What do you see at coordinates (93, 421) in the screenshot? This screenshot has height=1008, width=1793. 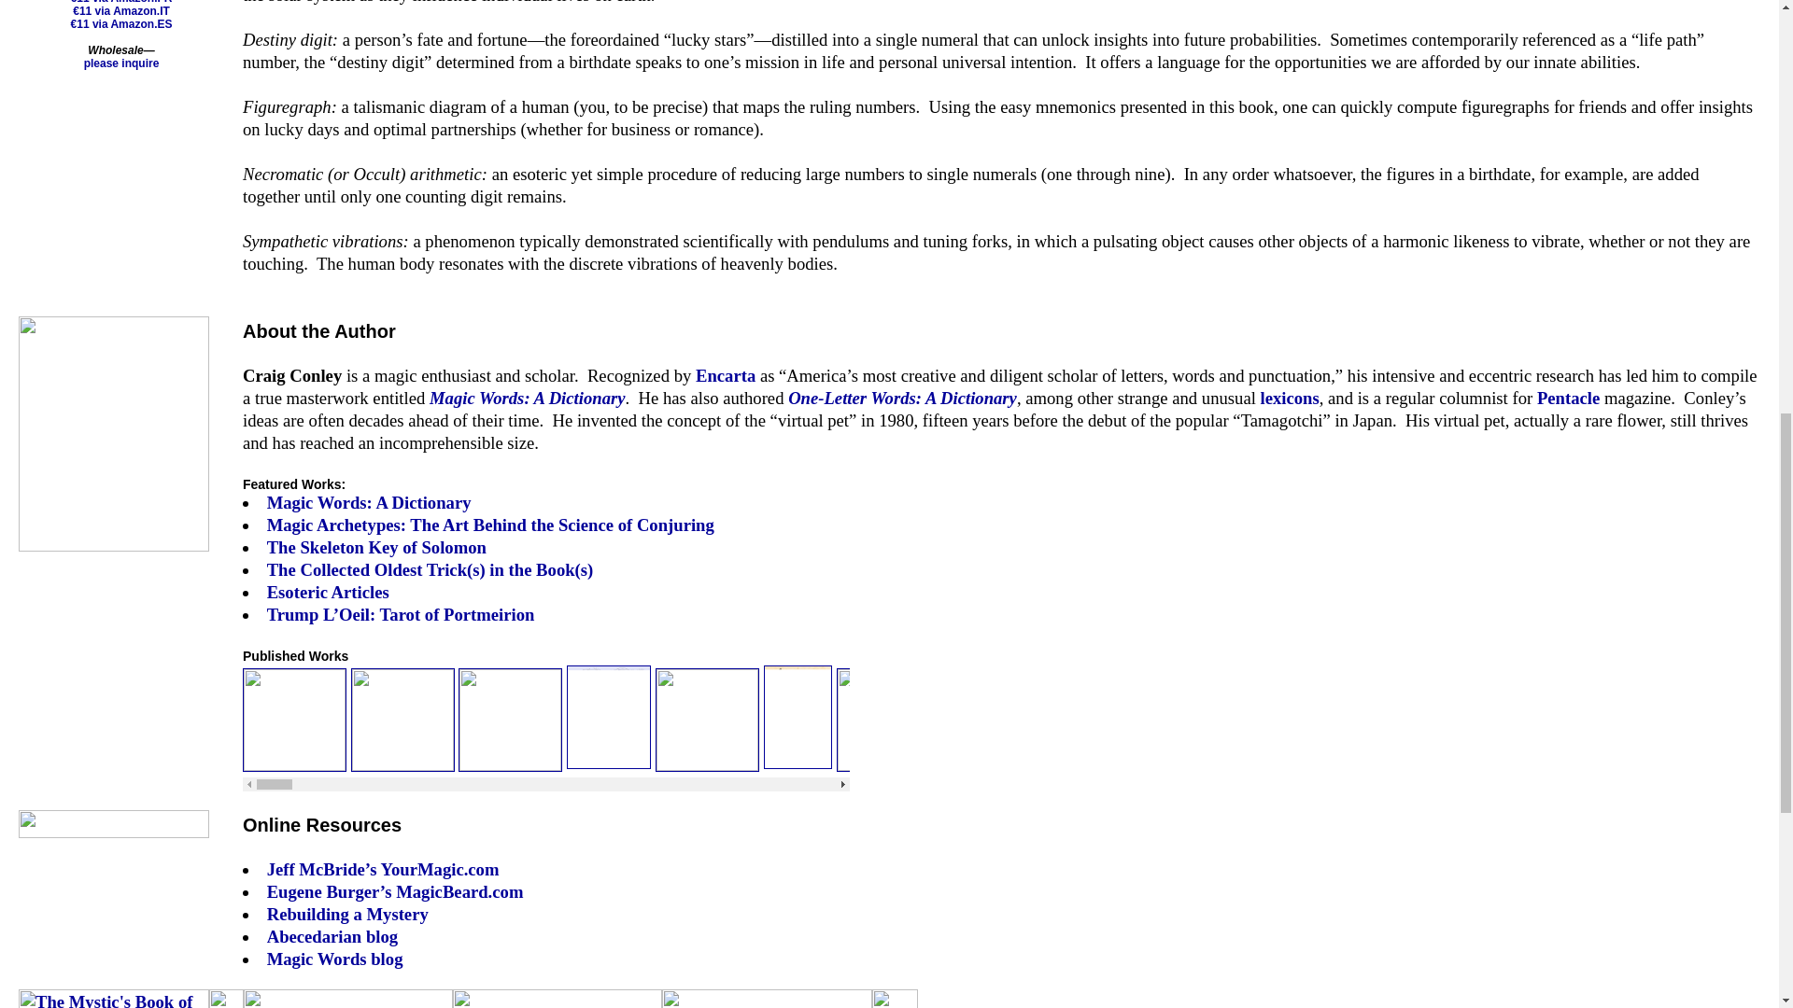 I see `Divination By Punctuation` at bounding box center [93, 421].